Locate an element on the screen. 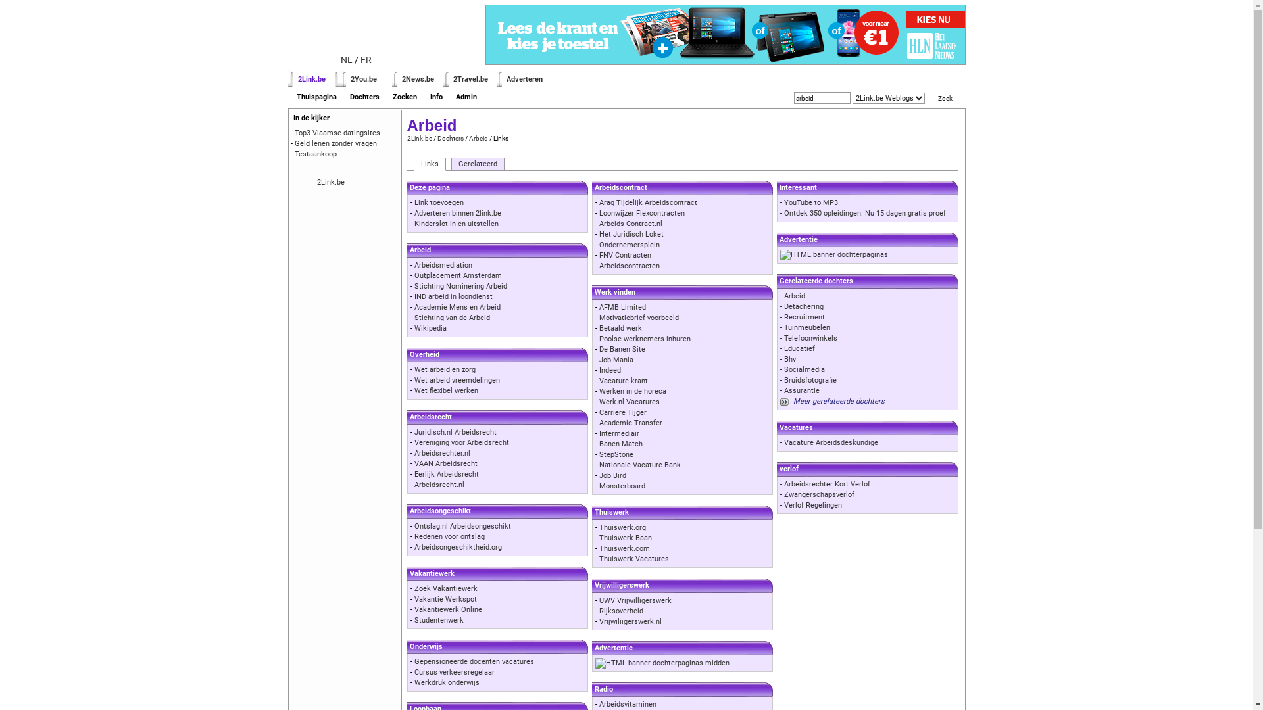 The image size is (1263, 710). Cursus verkeersregelaar is located at coordinates (455, 672).